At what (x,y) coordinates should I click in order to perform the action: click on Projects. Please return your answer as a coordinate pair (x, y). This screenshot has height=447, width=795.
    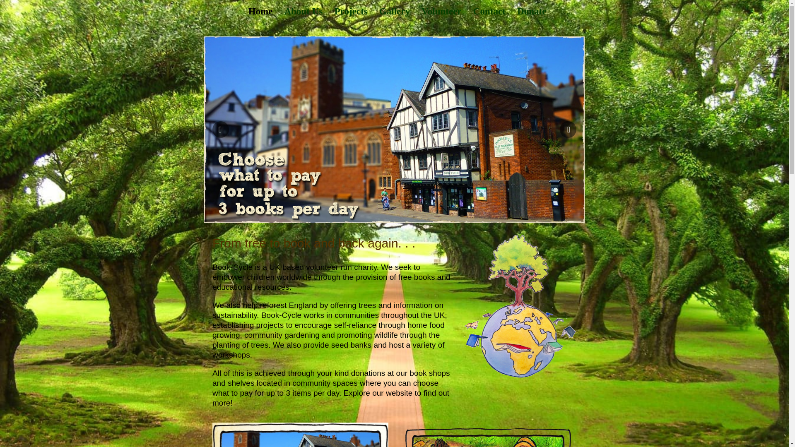
    Looking at the image, I should click on (351, 11).